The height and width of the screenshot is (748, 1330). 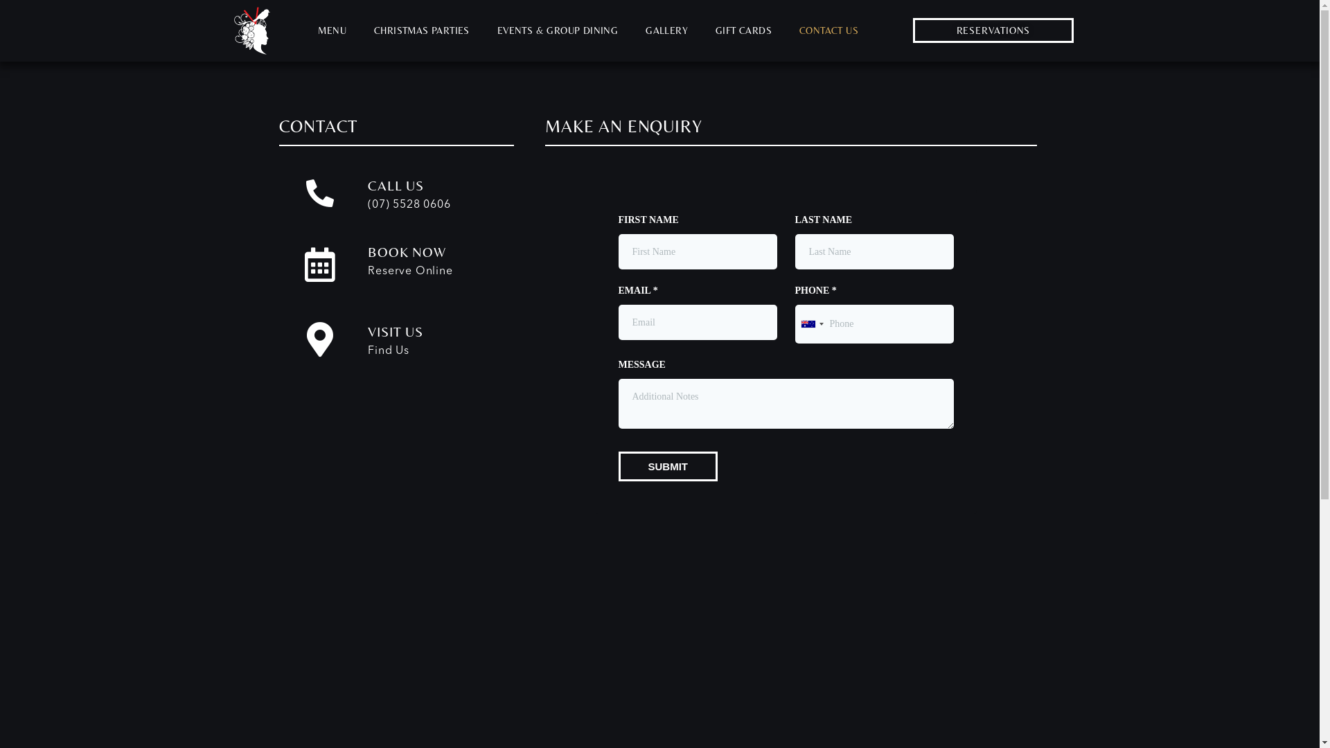 I want to click on Reserve Online, so click(x=410, y=271).